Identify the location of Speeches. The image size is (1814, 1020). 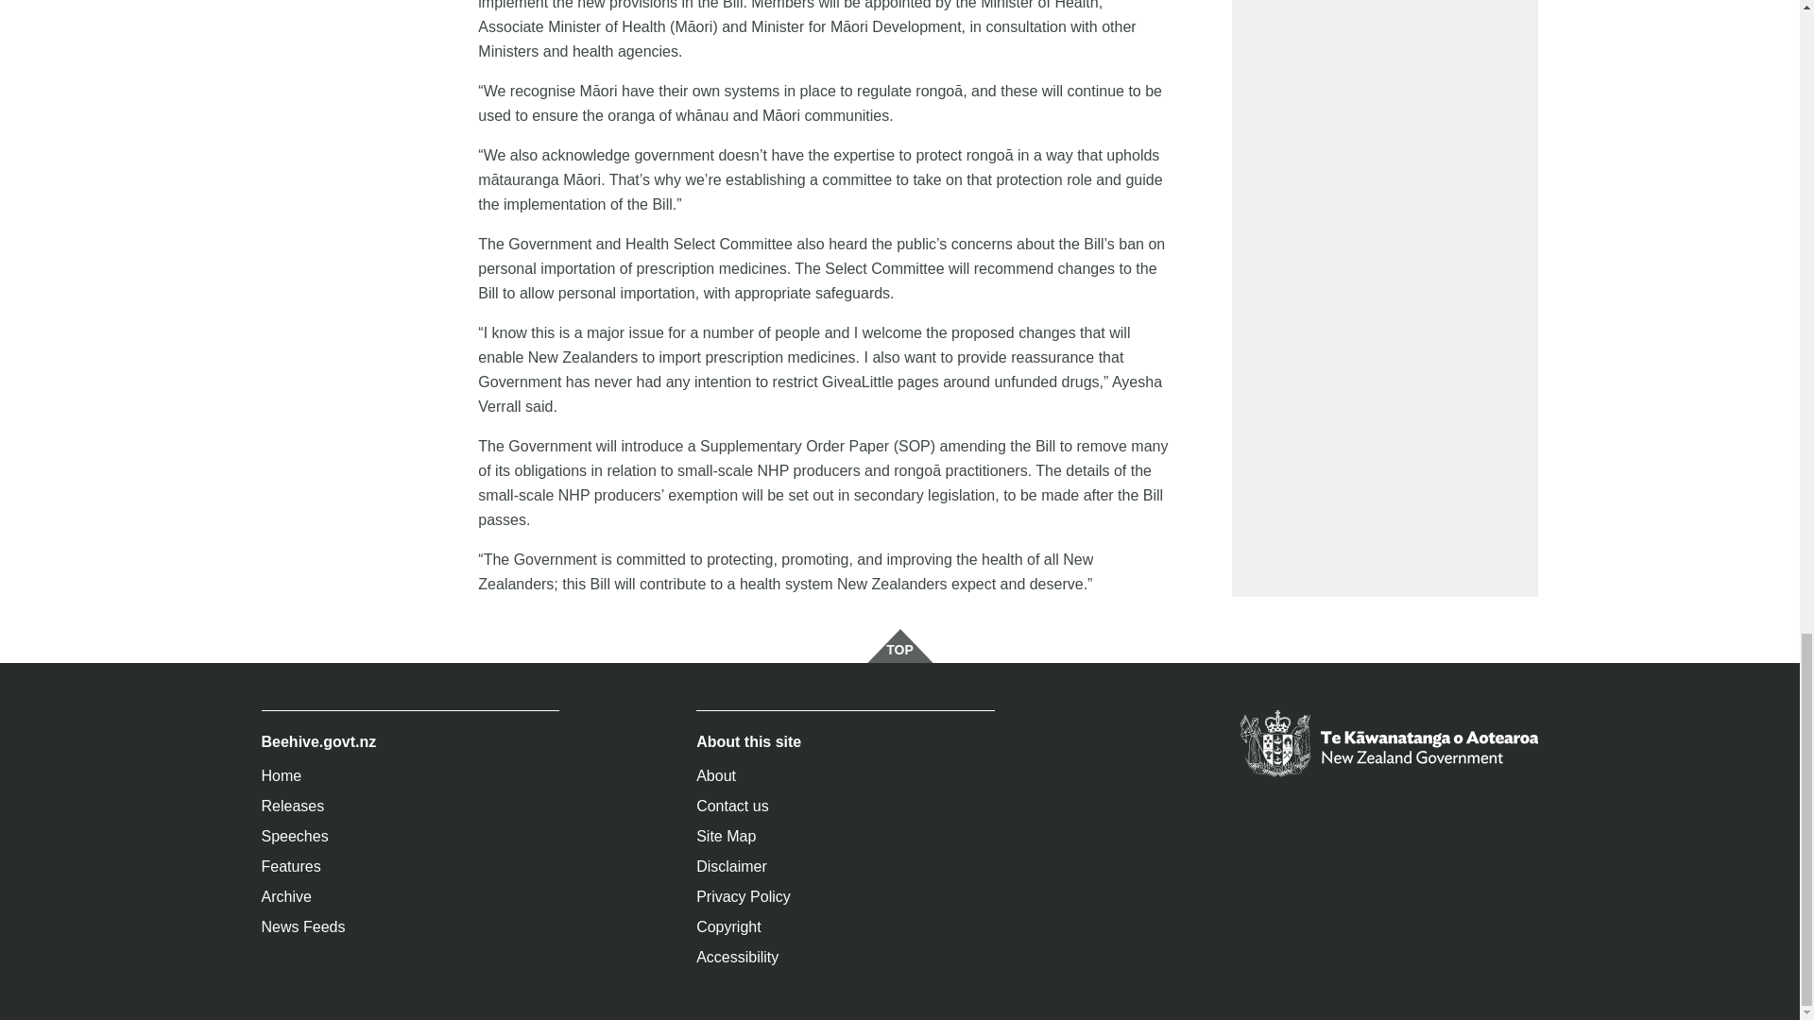
(410, 837).